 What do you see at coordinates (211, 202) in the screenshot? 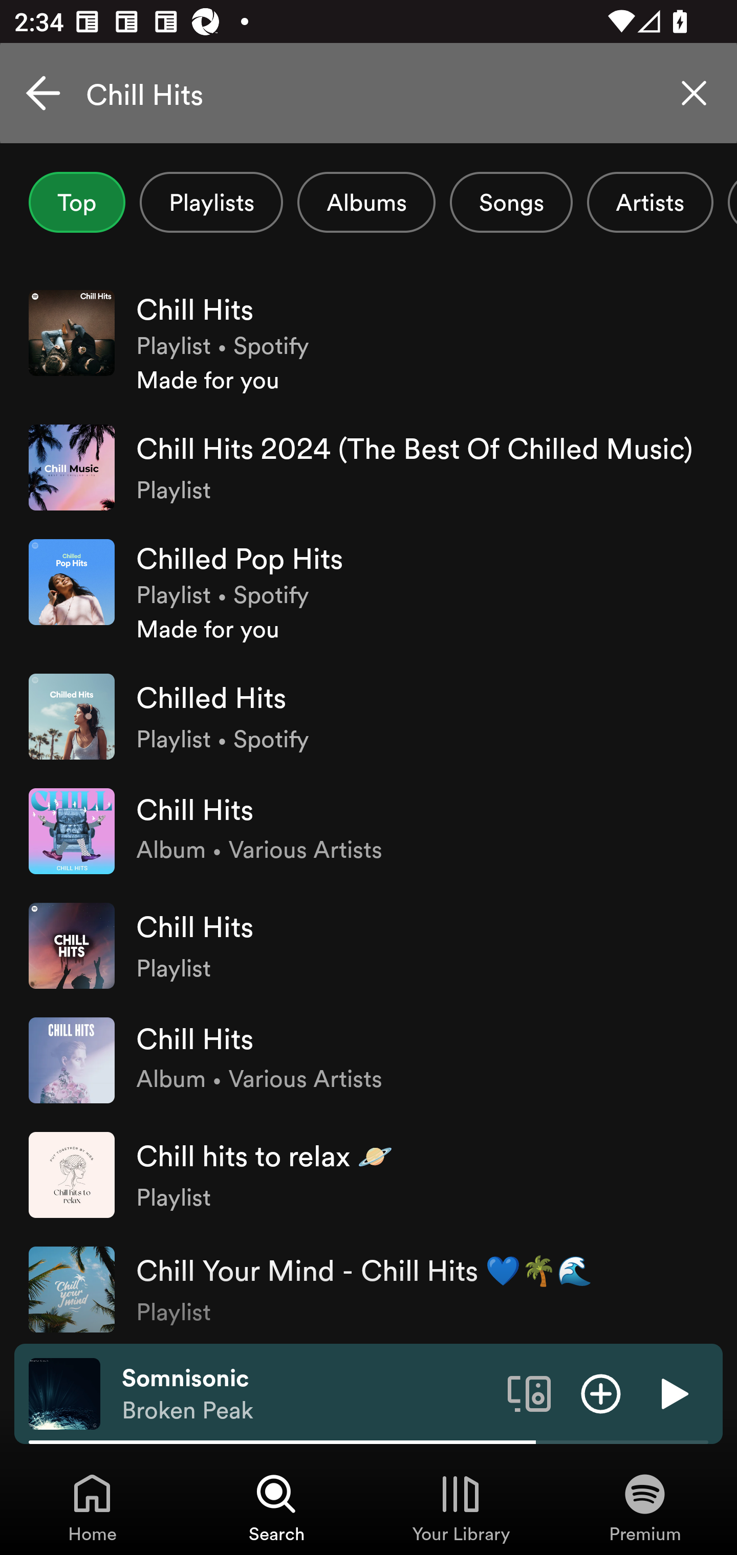
I see `Playlists` at bounding box center [211, 202].